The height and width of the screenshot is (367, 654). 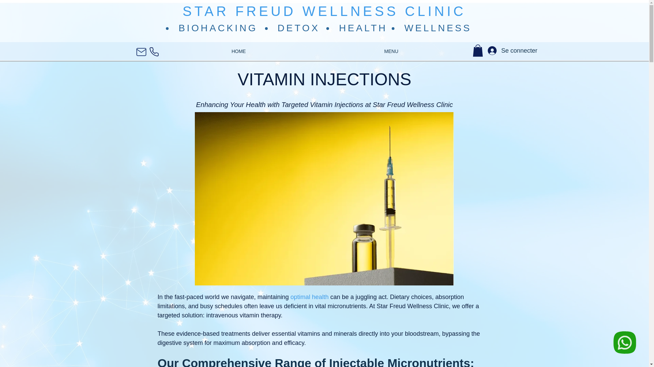 I want to click on Se connecter, so click(x=501, y=50).